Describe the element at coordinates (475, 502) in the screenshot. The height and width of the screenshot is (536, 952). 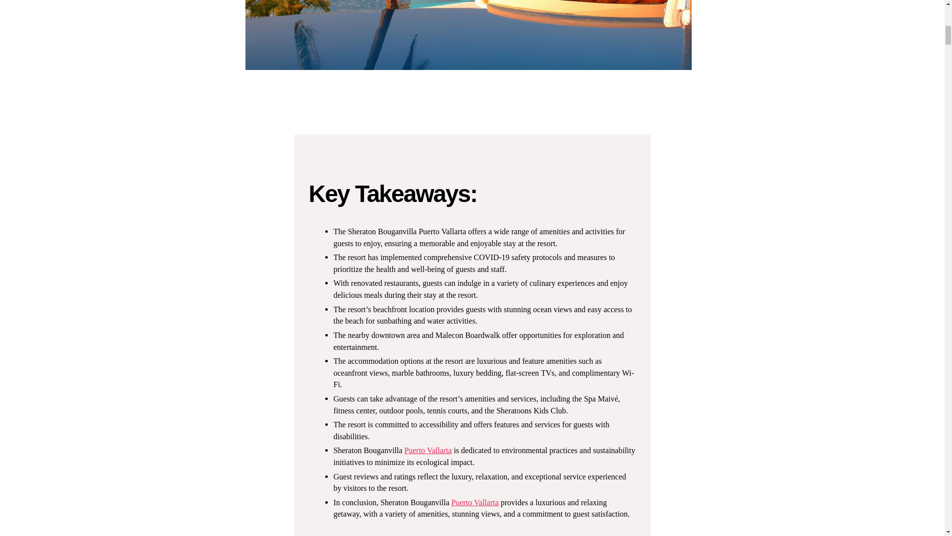
I see `Puerto Vallarta` at that location.